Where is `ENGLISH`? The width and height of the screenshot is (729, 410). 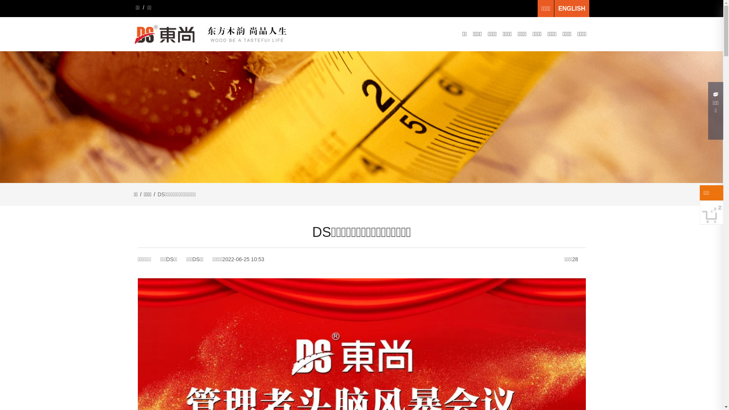 ENGLISH is located at coordinates (572, 8).